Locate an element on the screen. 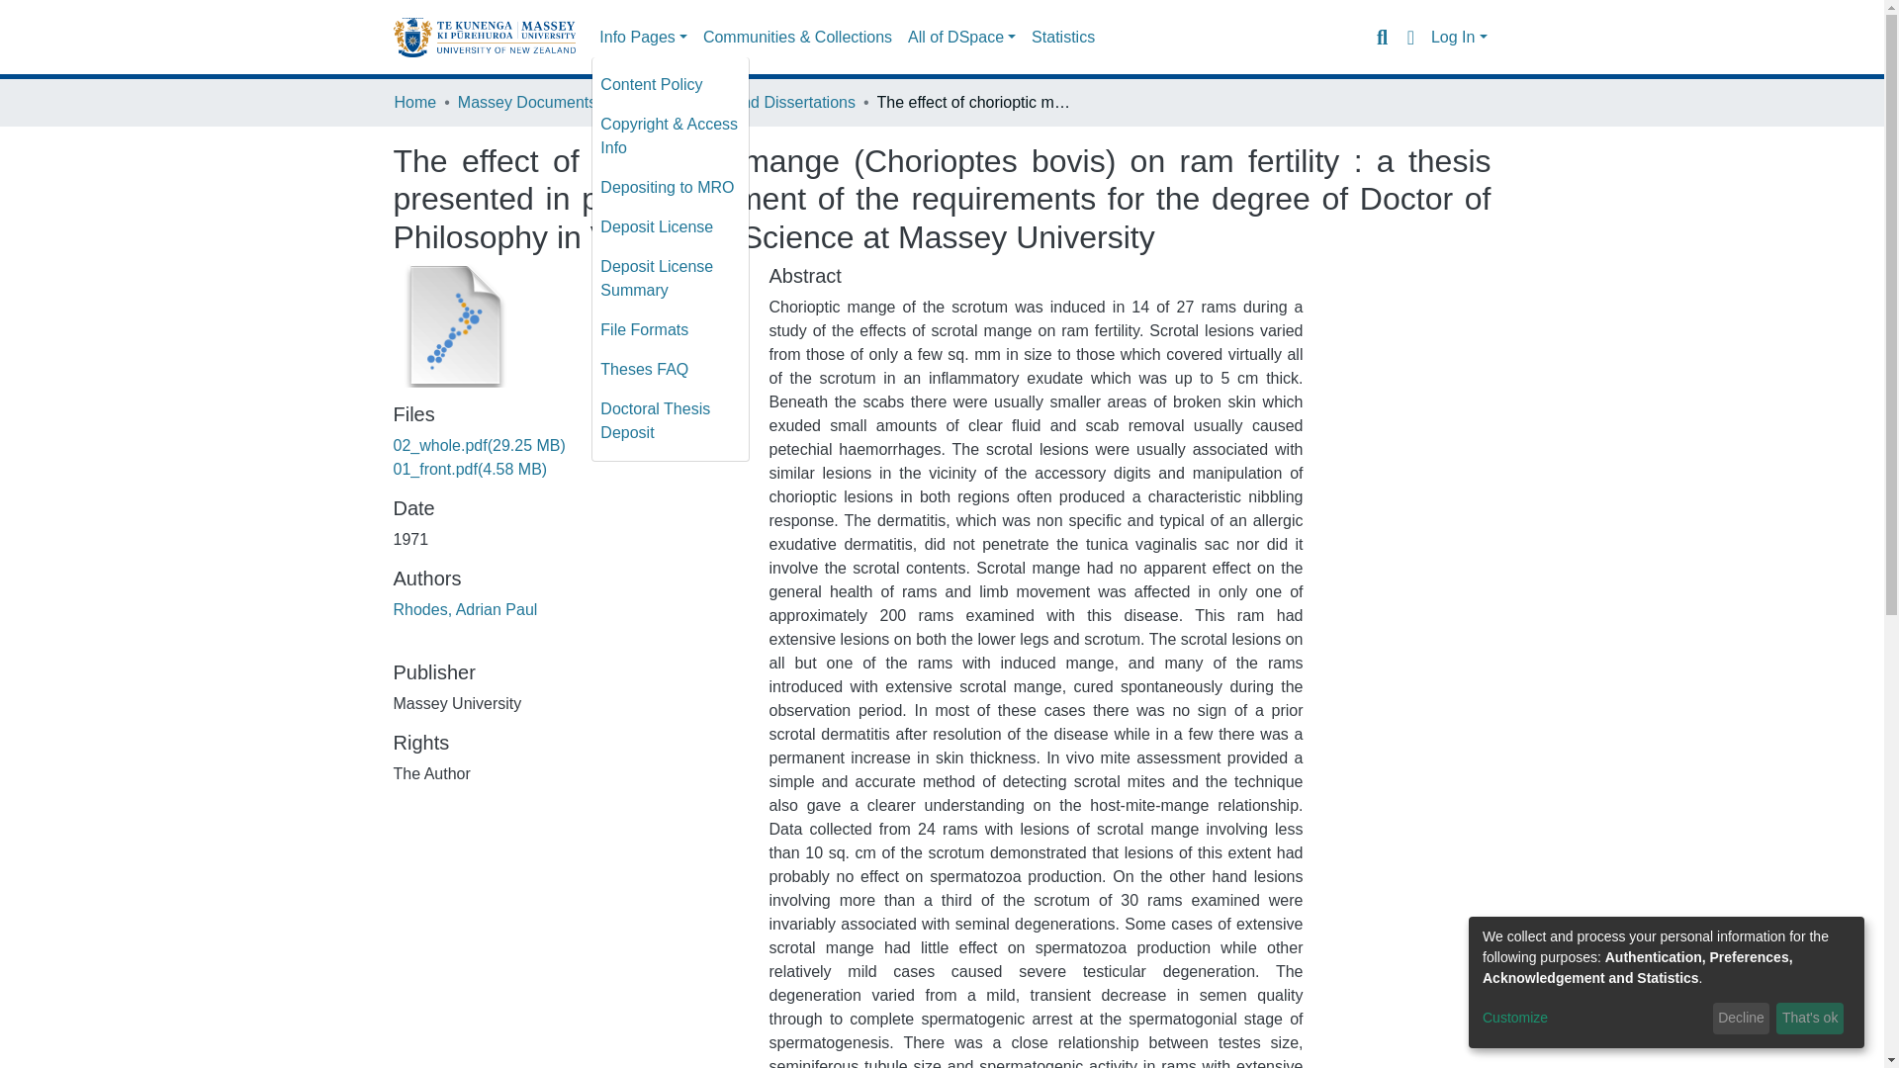  Rhodes, Adrian Paul is located at coordinates (465, 609).